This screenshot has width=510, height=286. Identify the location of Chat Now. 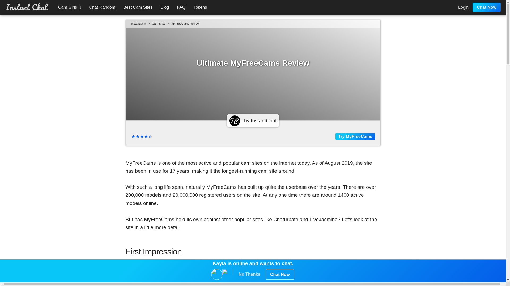
(487, 7).